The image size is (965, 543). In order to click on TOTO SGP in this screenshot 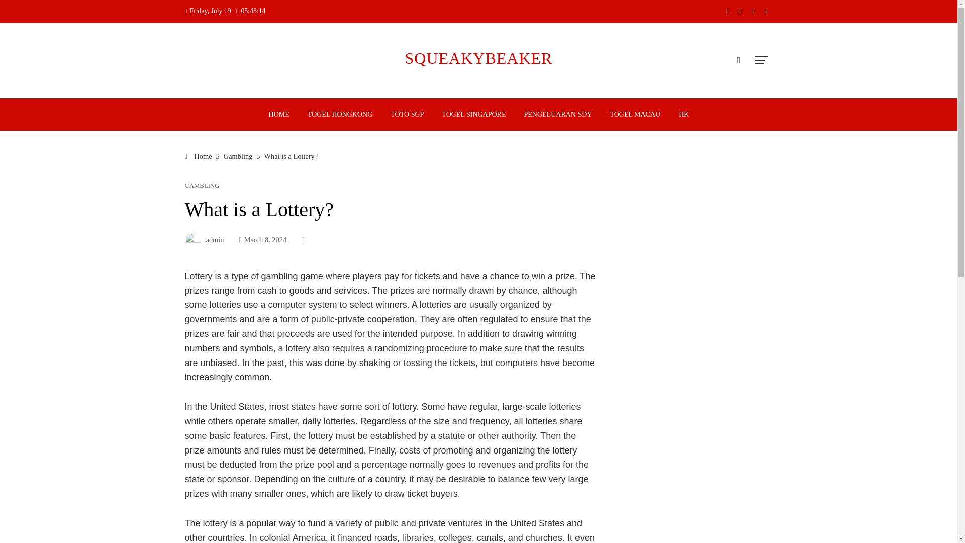, I will do `click(407, 115)`.